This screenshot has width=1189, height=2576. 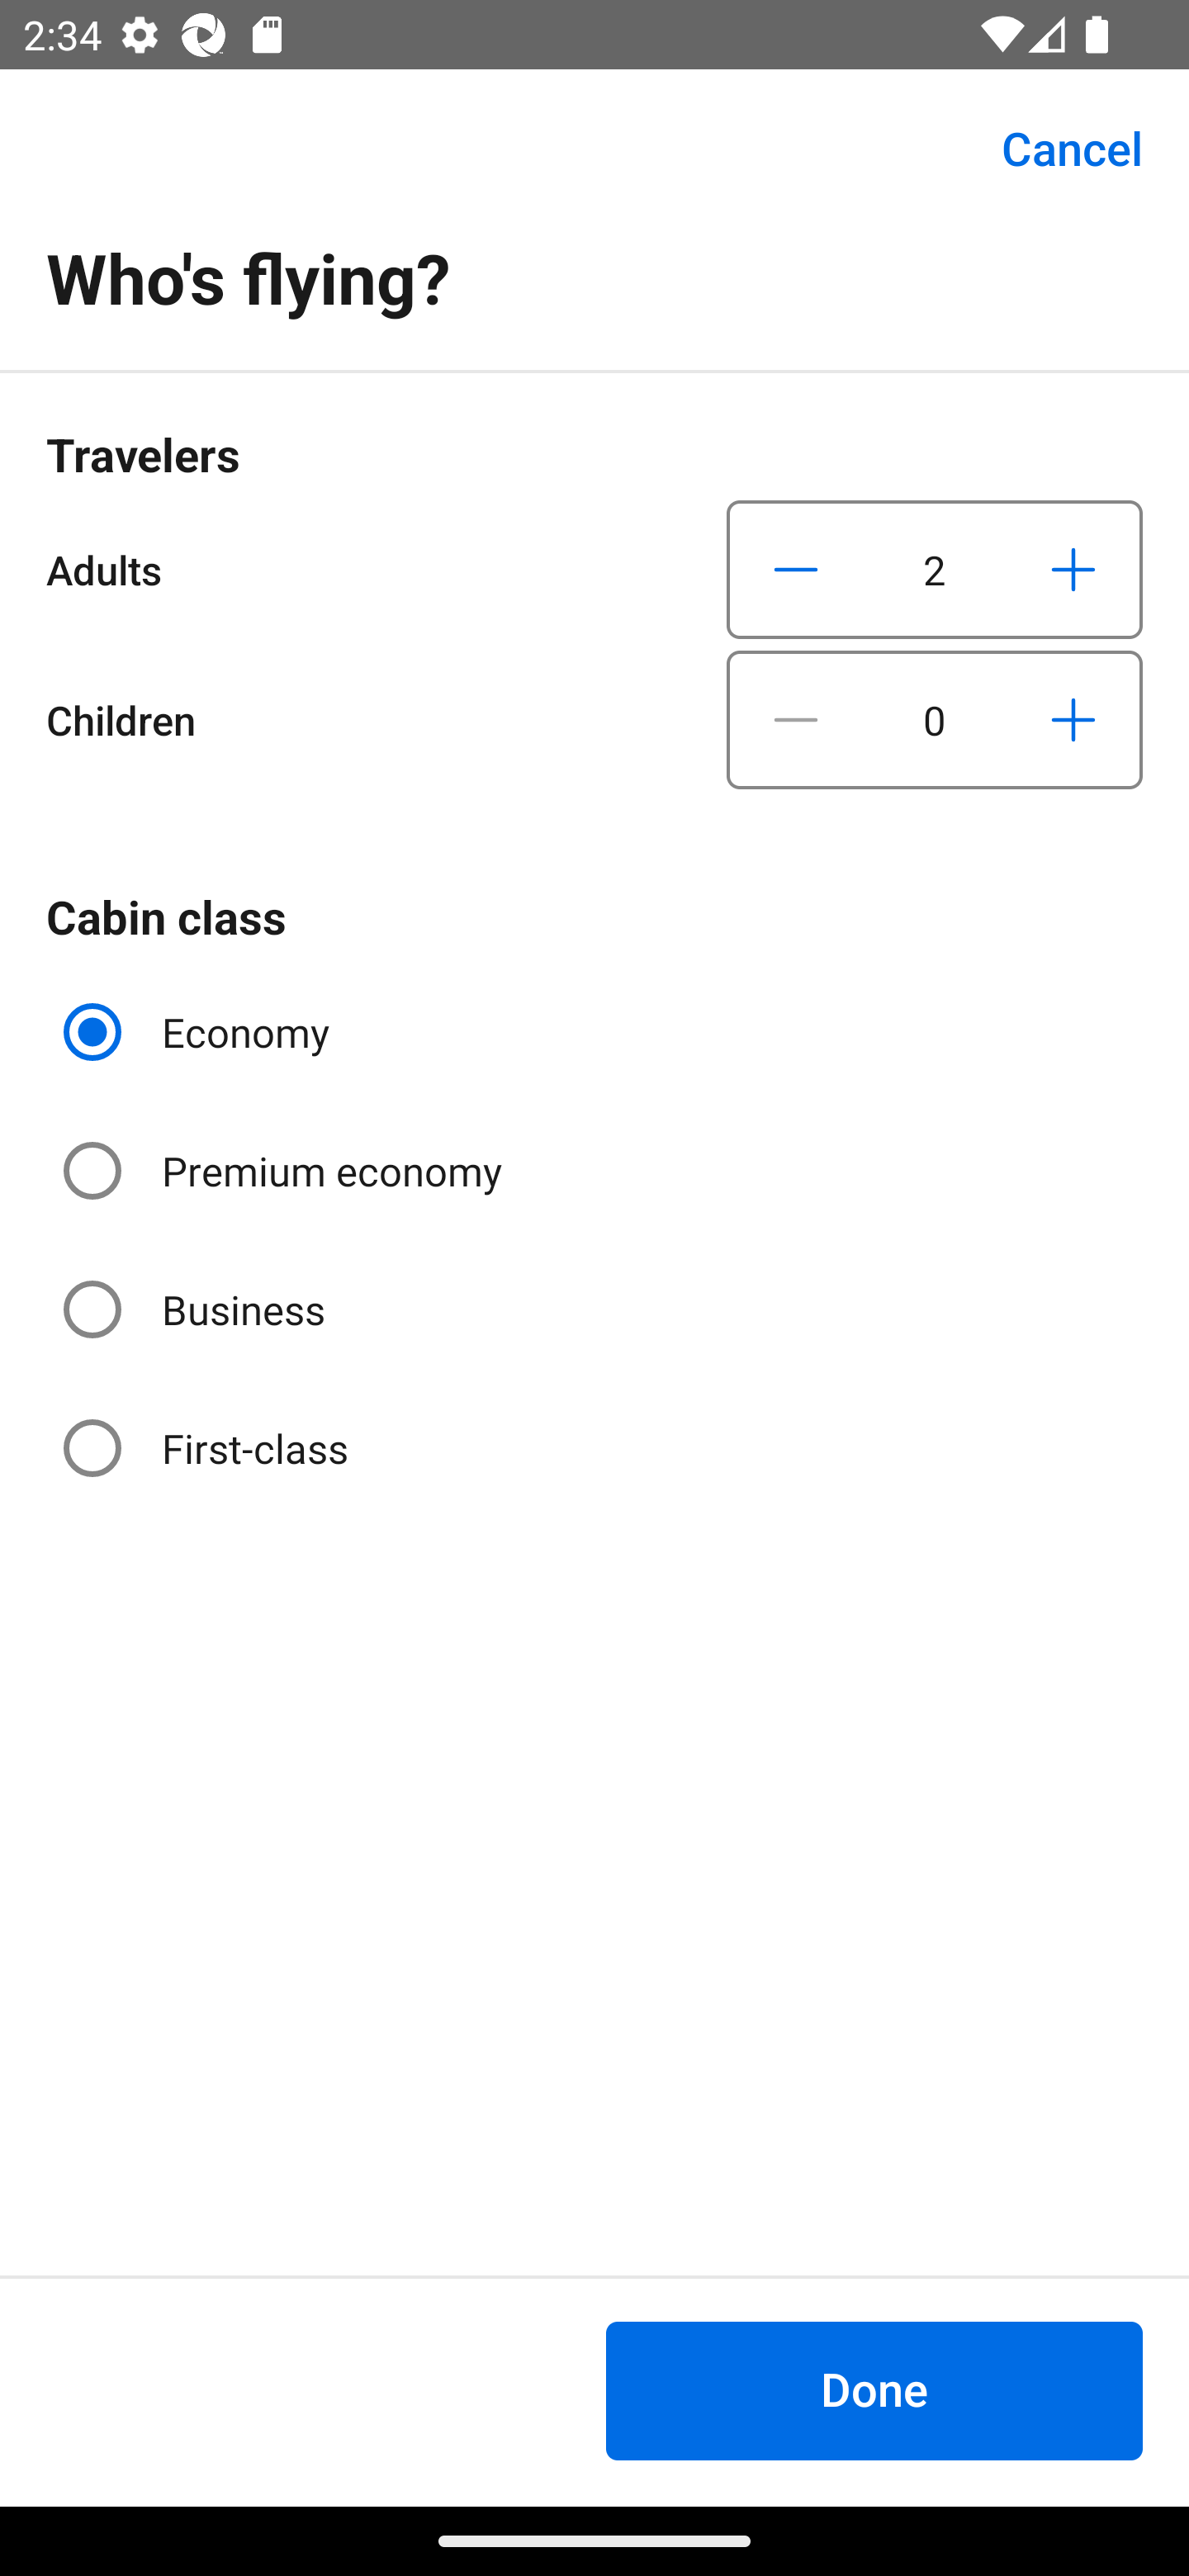 What do you see at coordinates (1073, 569) in the screenshot?
I see `Increase` at bounding box center [1073, 569].